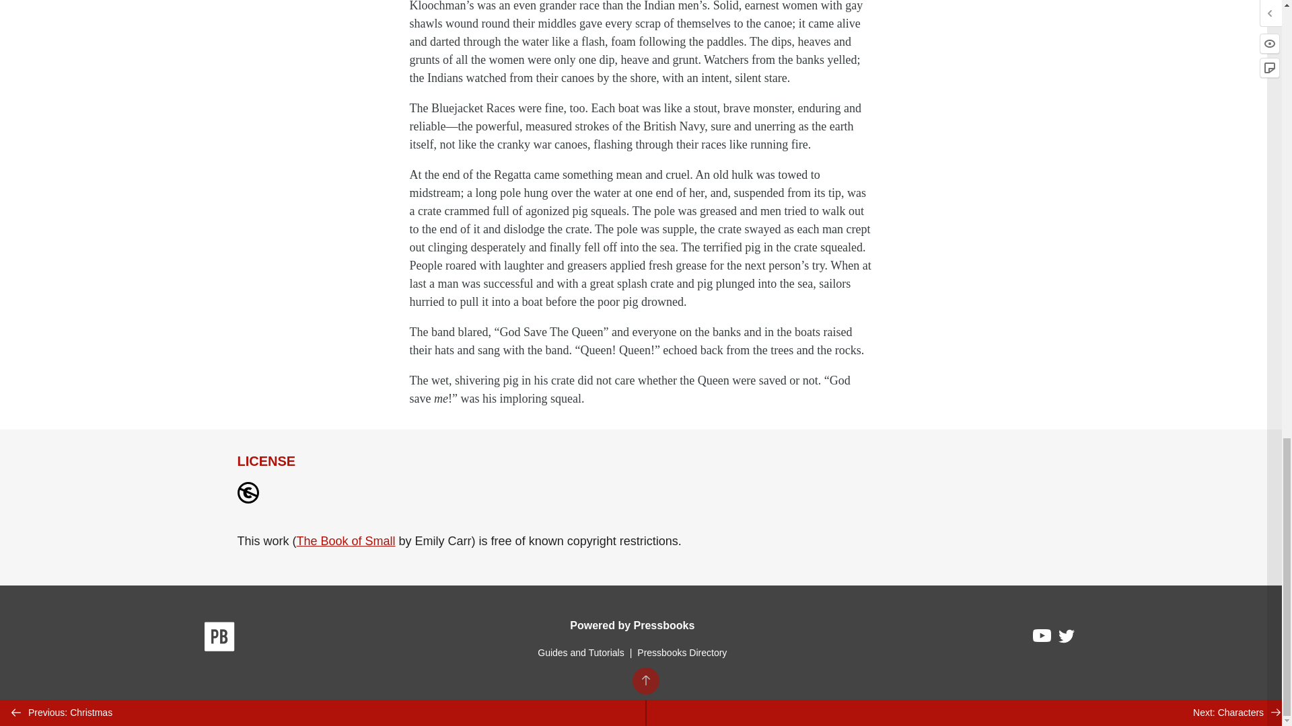 This screenshot has width=1292, height=726. I want to click on Pressbooks on YouTube, so click(1042, 639).